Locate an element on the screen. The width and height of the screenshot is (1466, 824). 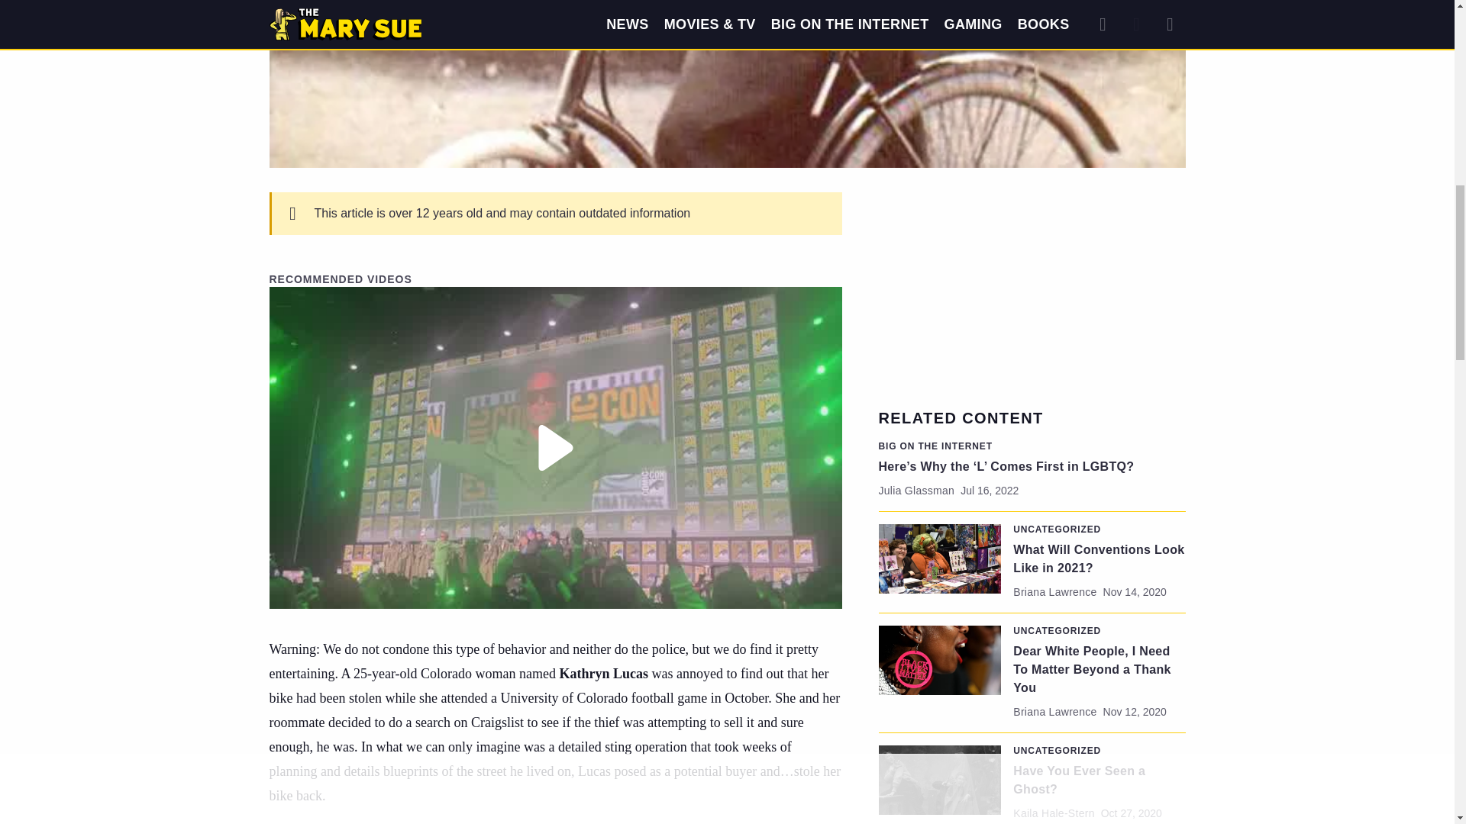
3rd party ad content is located at coordinates (1032, 287).